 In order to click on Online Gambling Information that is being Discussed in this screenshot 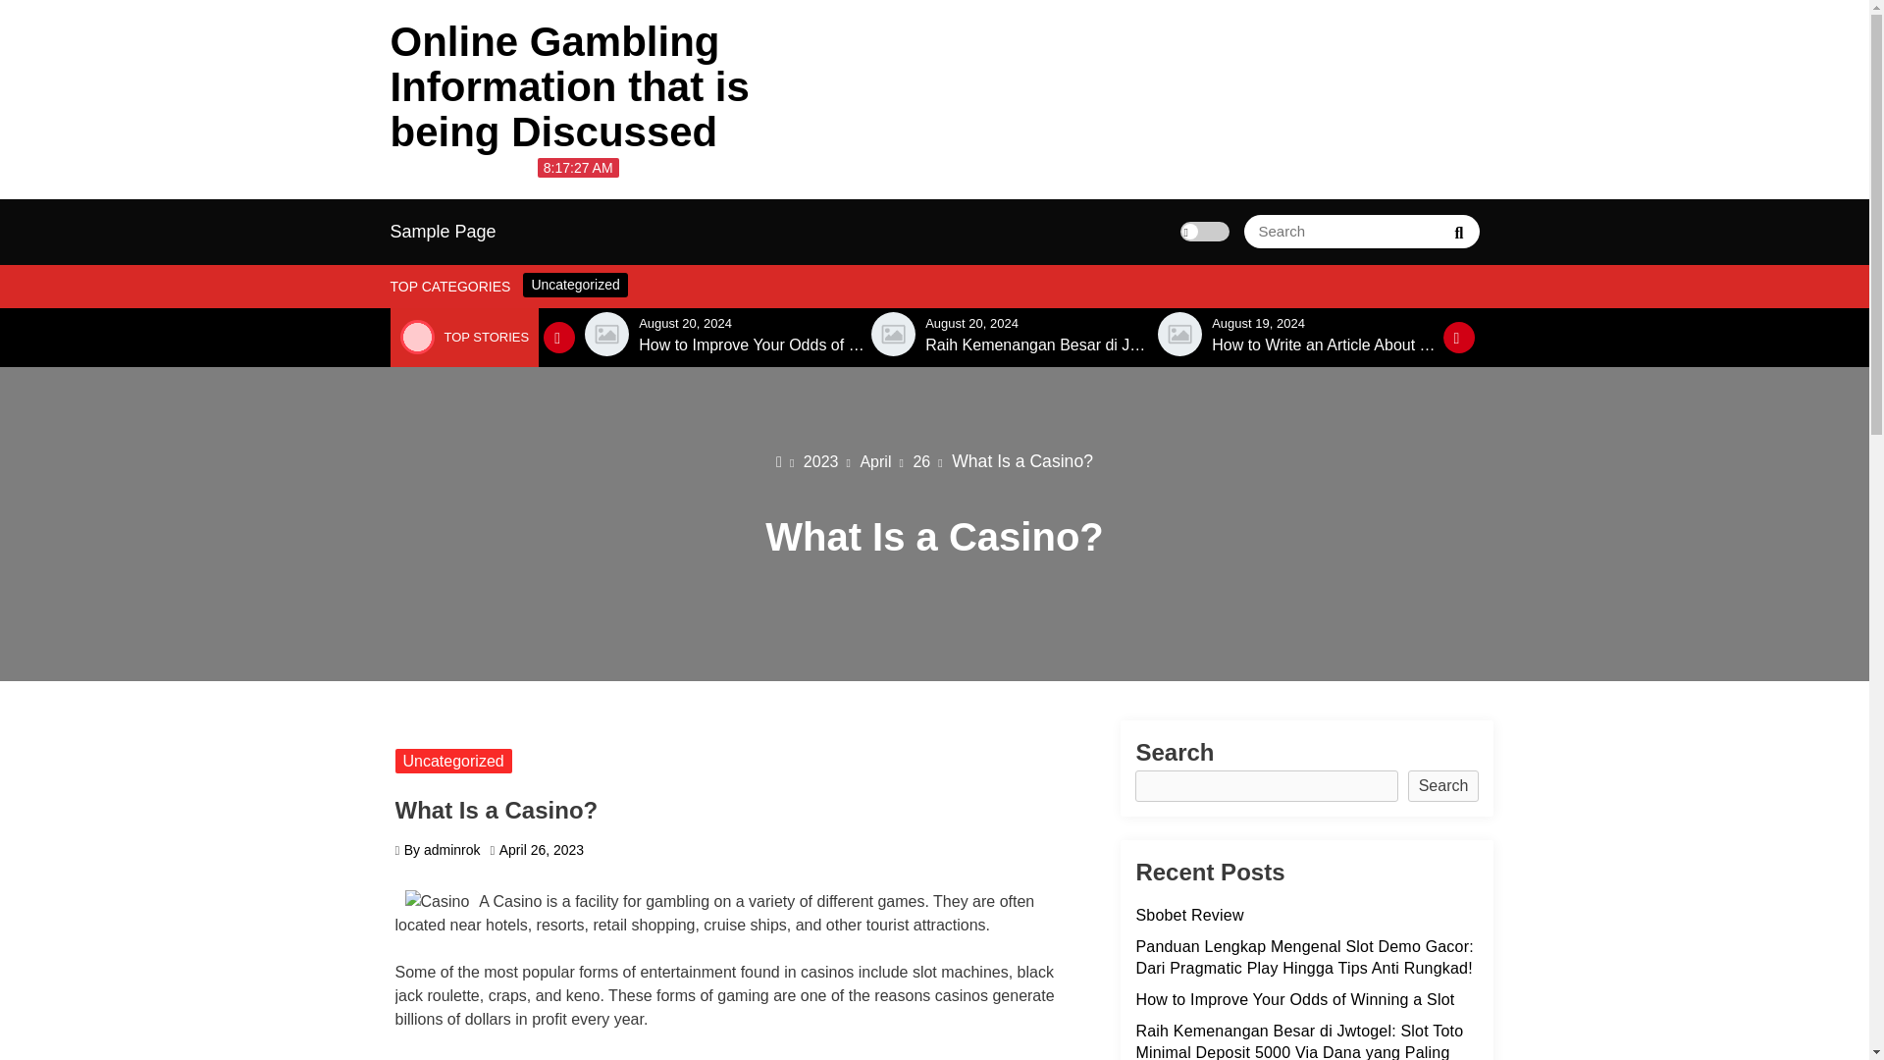, I will do `click(569, 86)`.